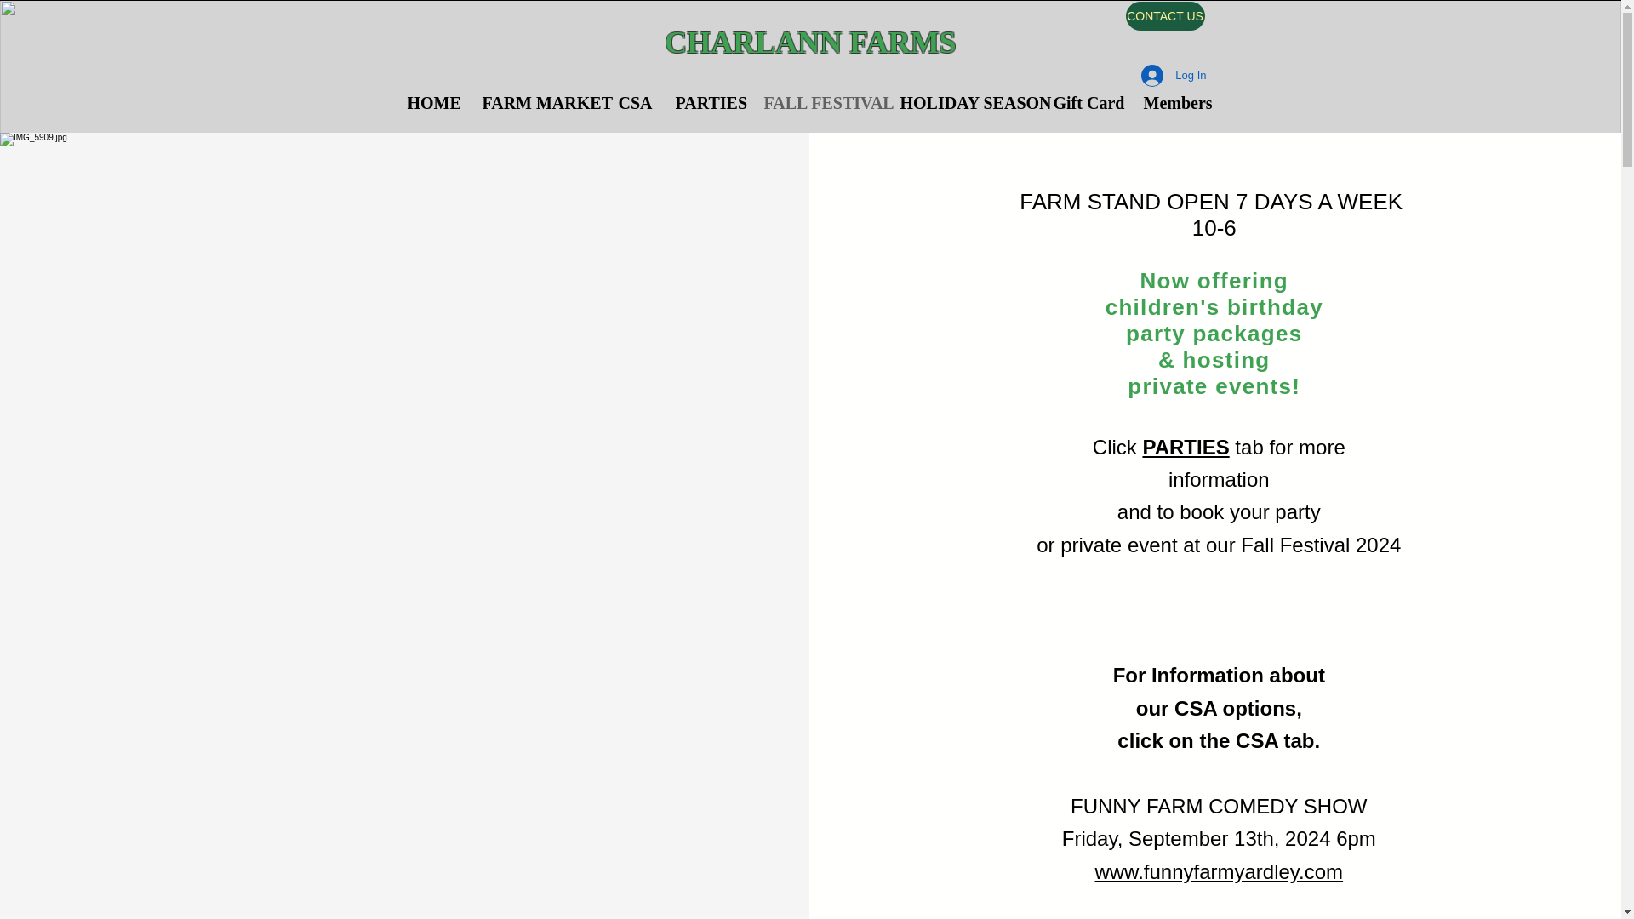  I want to click on HOLIDAY SEASON, so click(963, 103).